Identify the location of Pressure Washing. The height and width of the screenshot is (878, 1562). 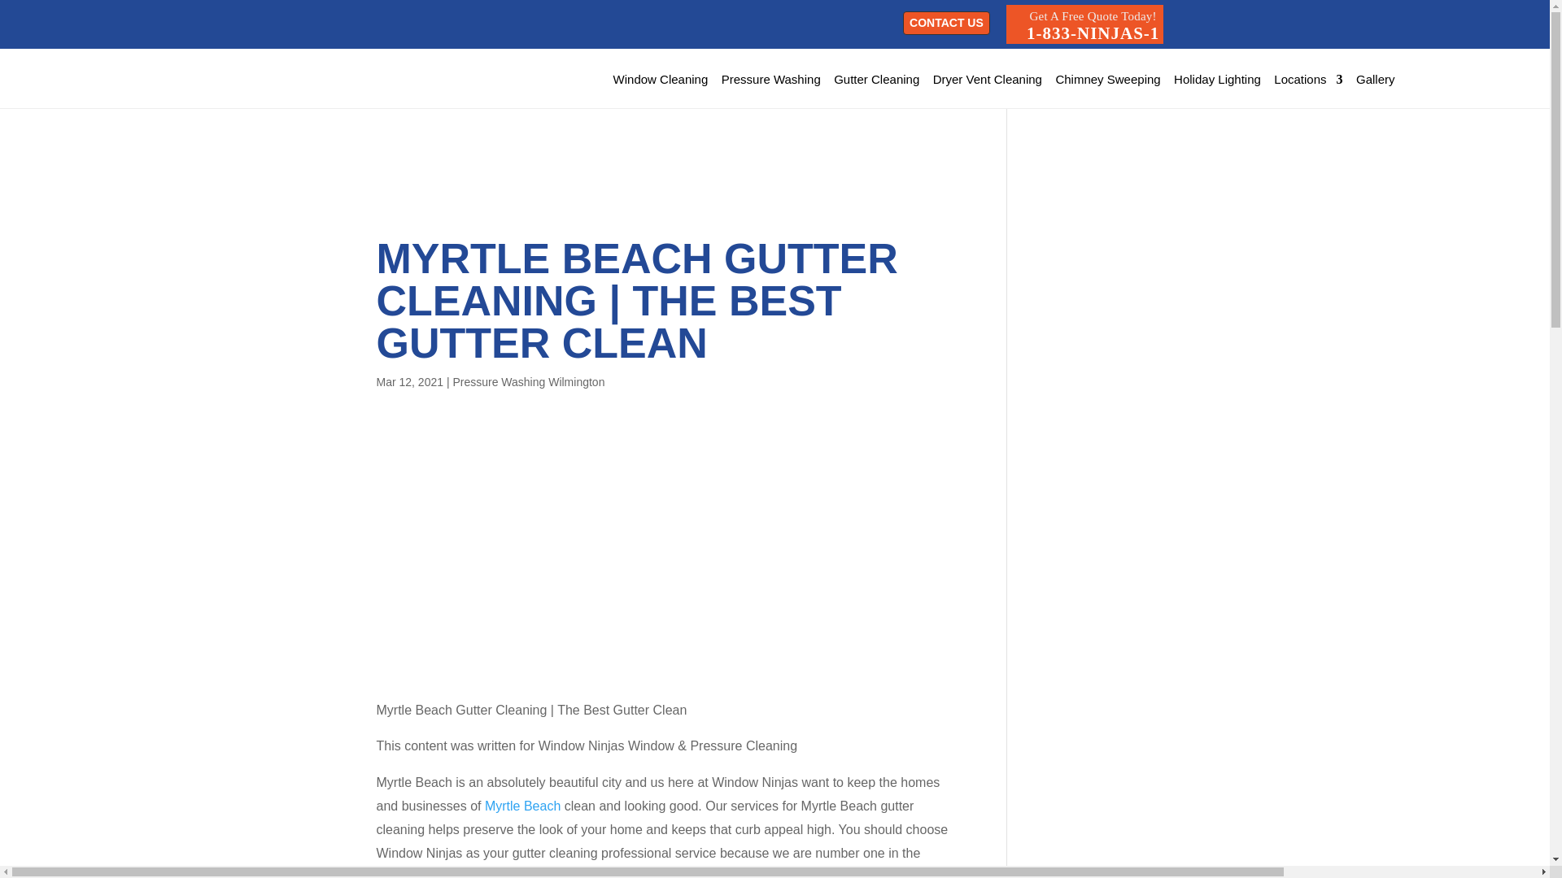
(877, 79).